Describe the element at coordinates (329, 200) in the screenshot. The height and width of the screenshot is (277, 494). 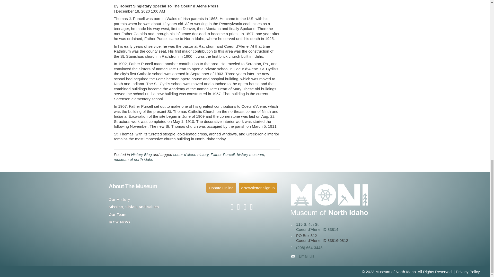
I see `Untitled design` at that location.